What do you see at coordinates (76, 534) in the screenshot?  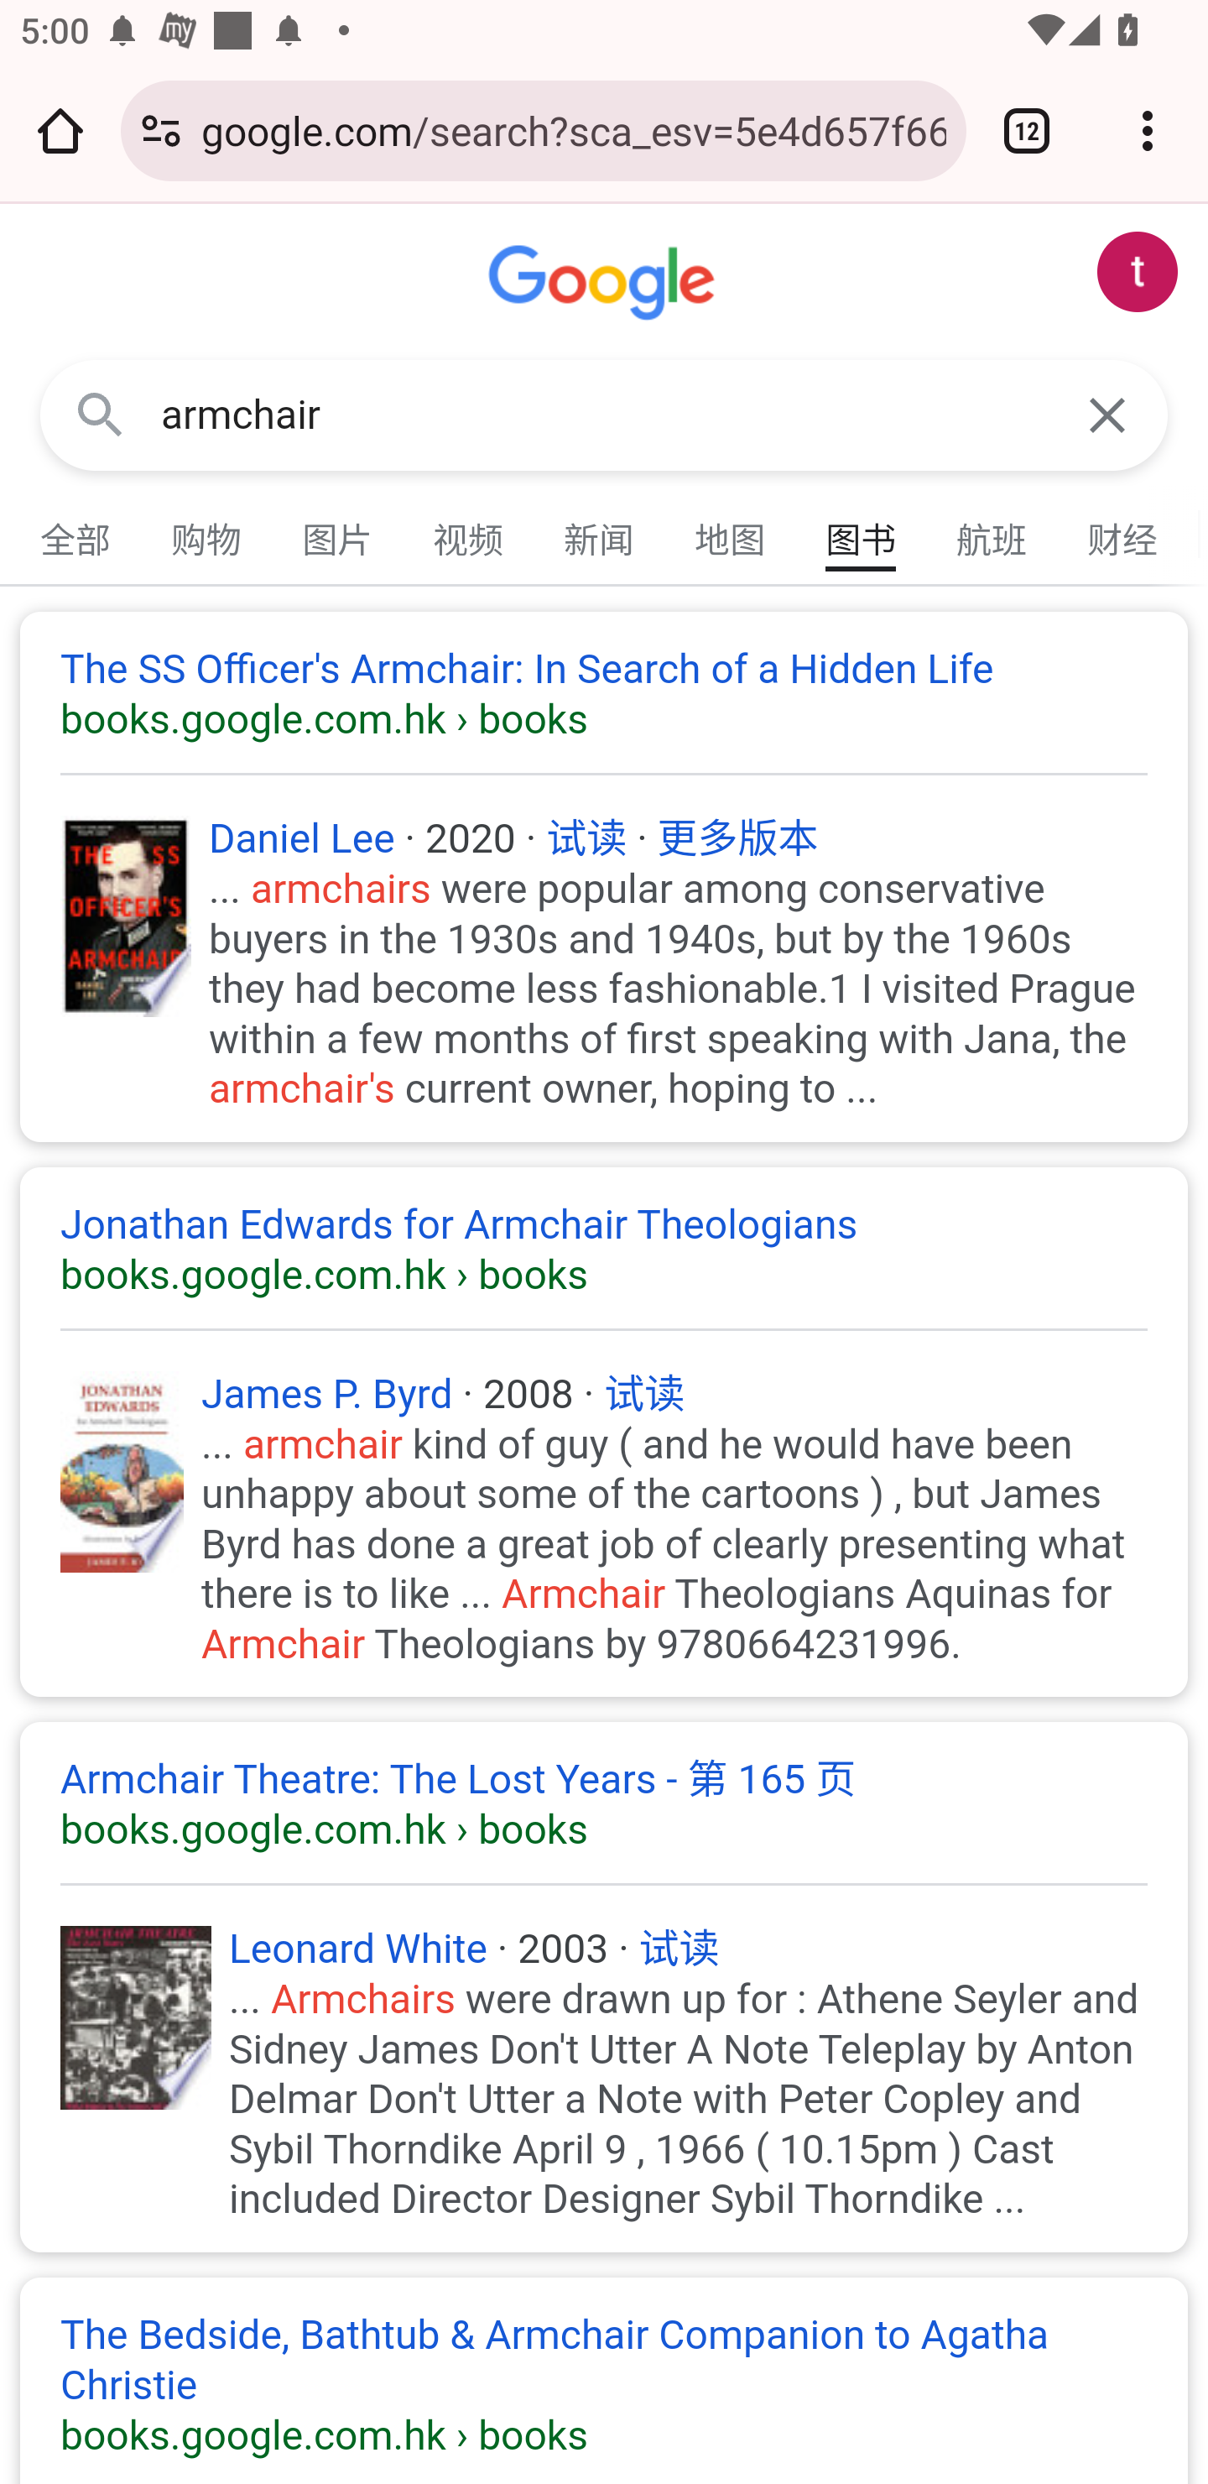 I see `全部` at bounding box center [76, 534].